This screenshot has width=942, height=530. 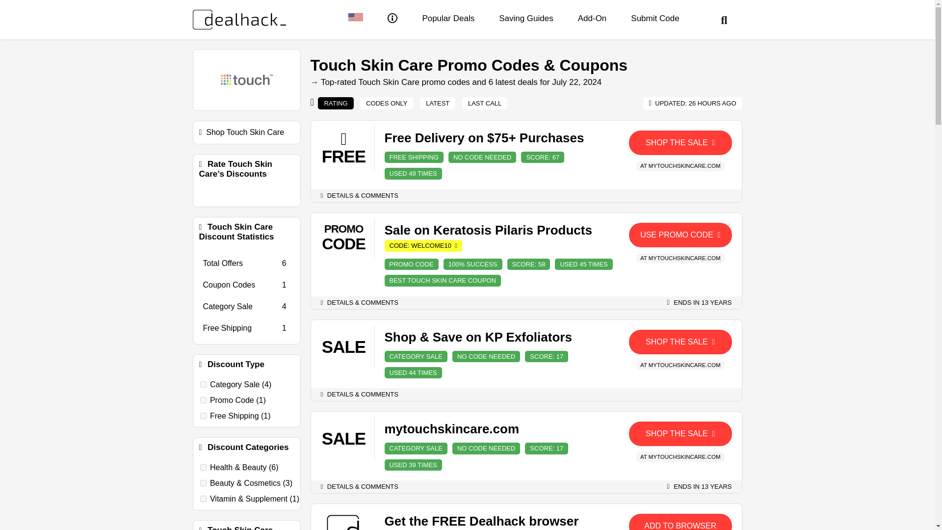 What do you see at coordinates (203, 483) in the screenshot?
I see `beauty-cosmetics` at bounding box center [203, 483].